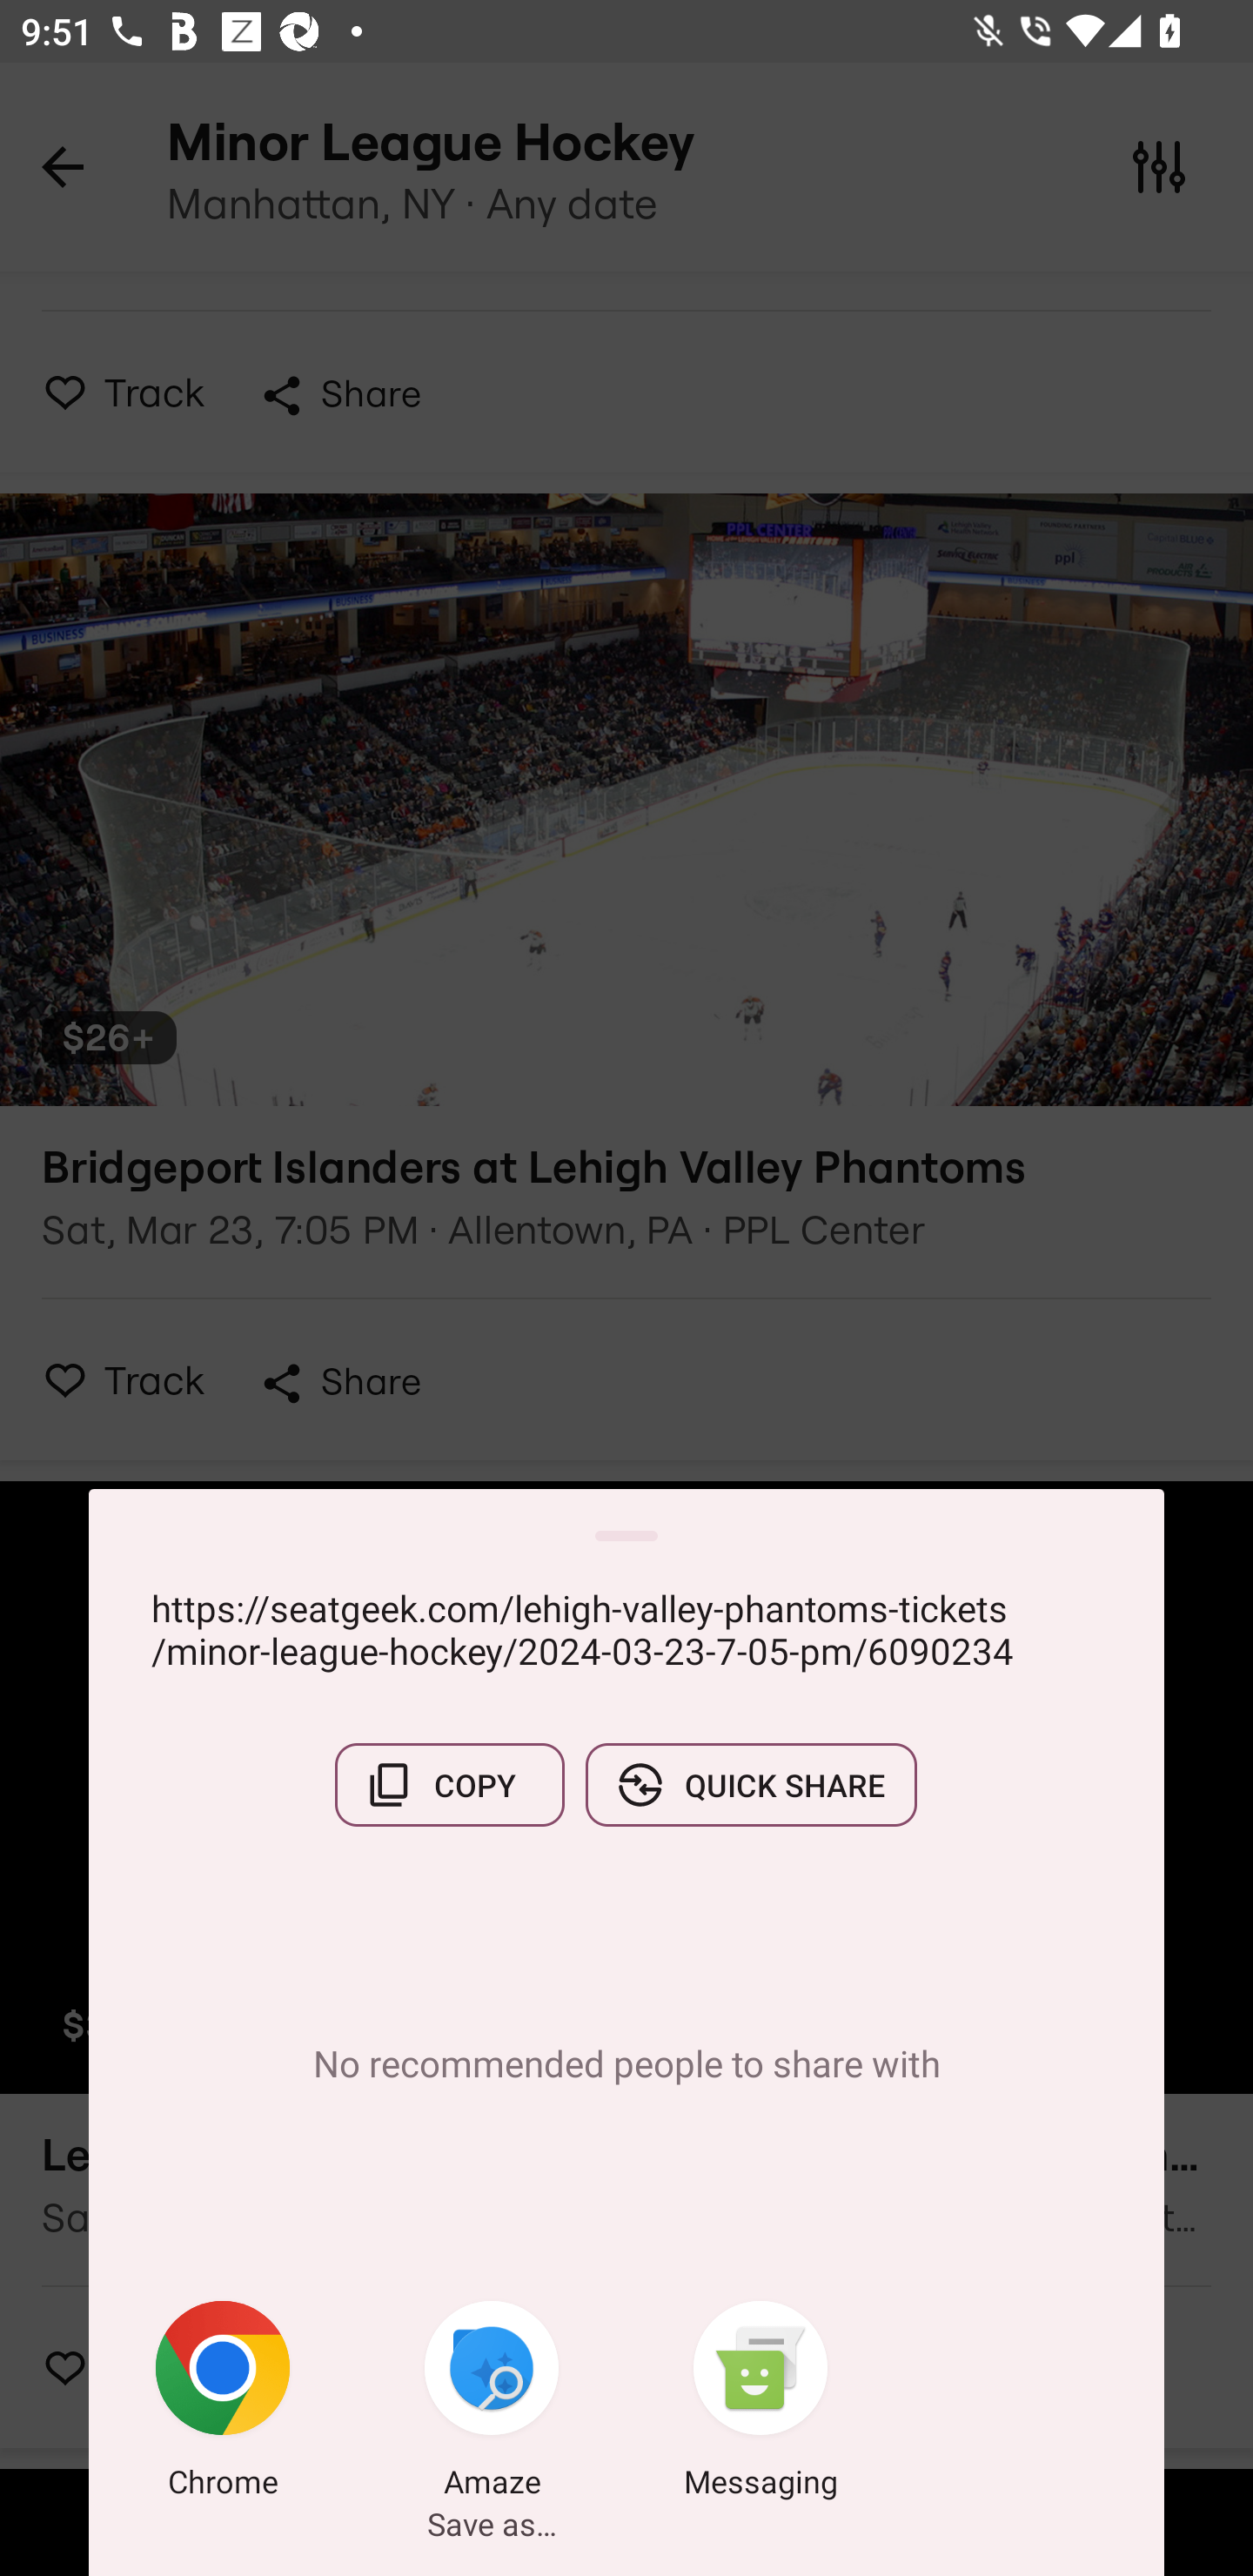 This screenshot has width=1253, height=2576. What do you see at coordinates (751, 1785) in the screenshot?
I see `QUICK SHARE` at bounding box center [751, 1785].